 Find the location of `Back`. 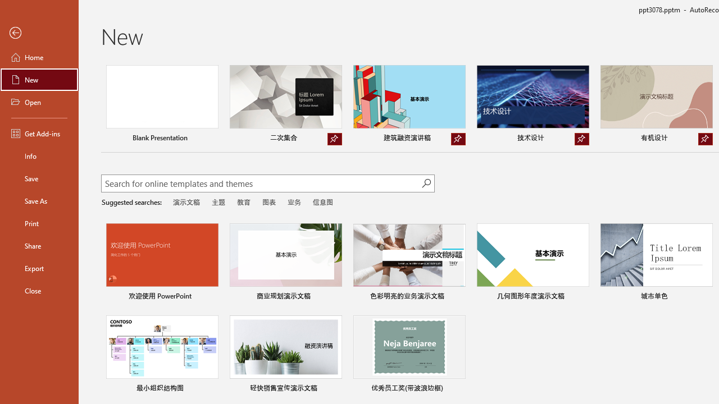

Back is located at coordinates (39, 33).